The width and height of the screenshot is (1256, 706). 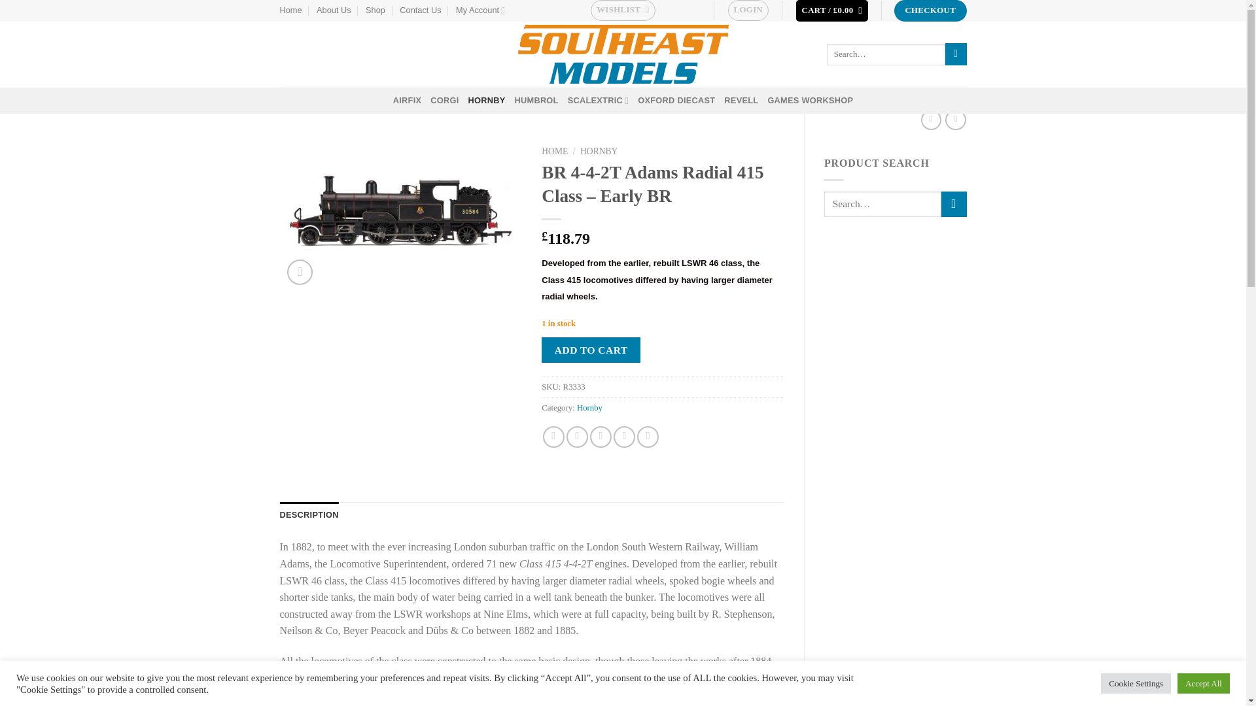 What do you see at coordinates (535, 100) in the screenshot?
I see `HUMBROL` at bounding box center [535, 100].